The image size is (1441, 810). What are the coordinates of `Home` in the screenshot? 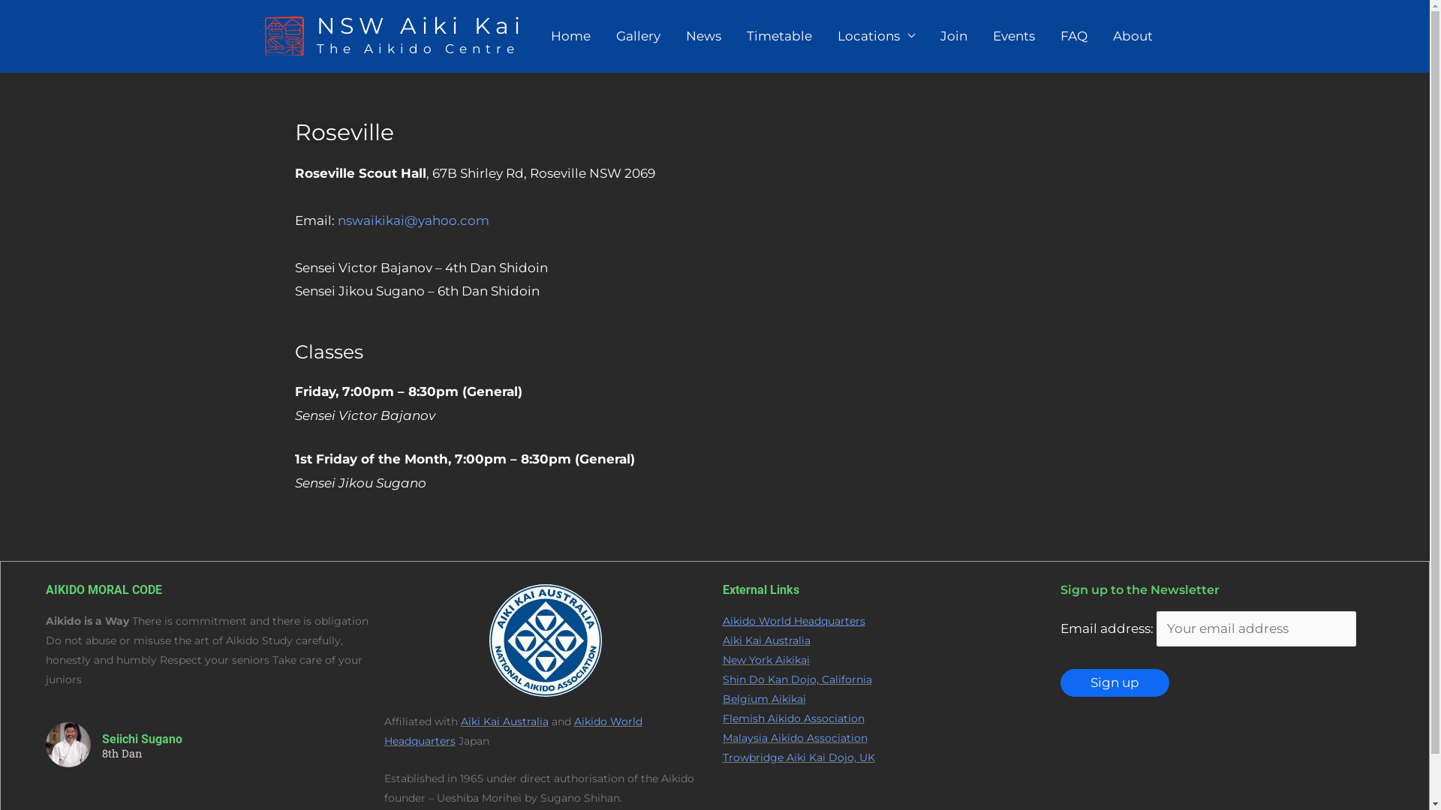 It's located at (570, 36).